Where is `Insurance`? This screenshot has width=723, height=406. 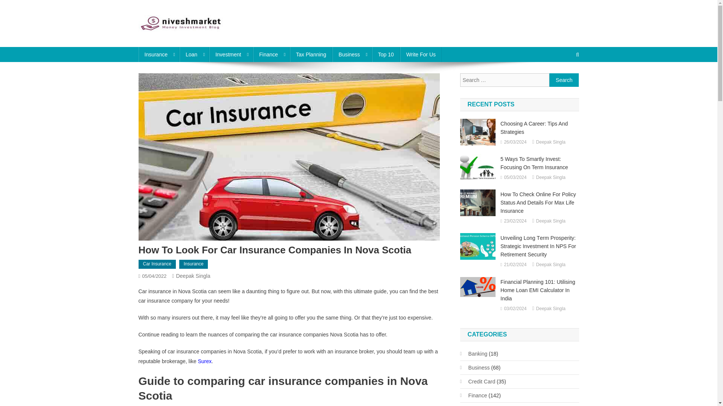
Insurance is located at coordinates (194, 264).